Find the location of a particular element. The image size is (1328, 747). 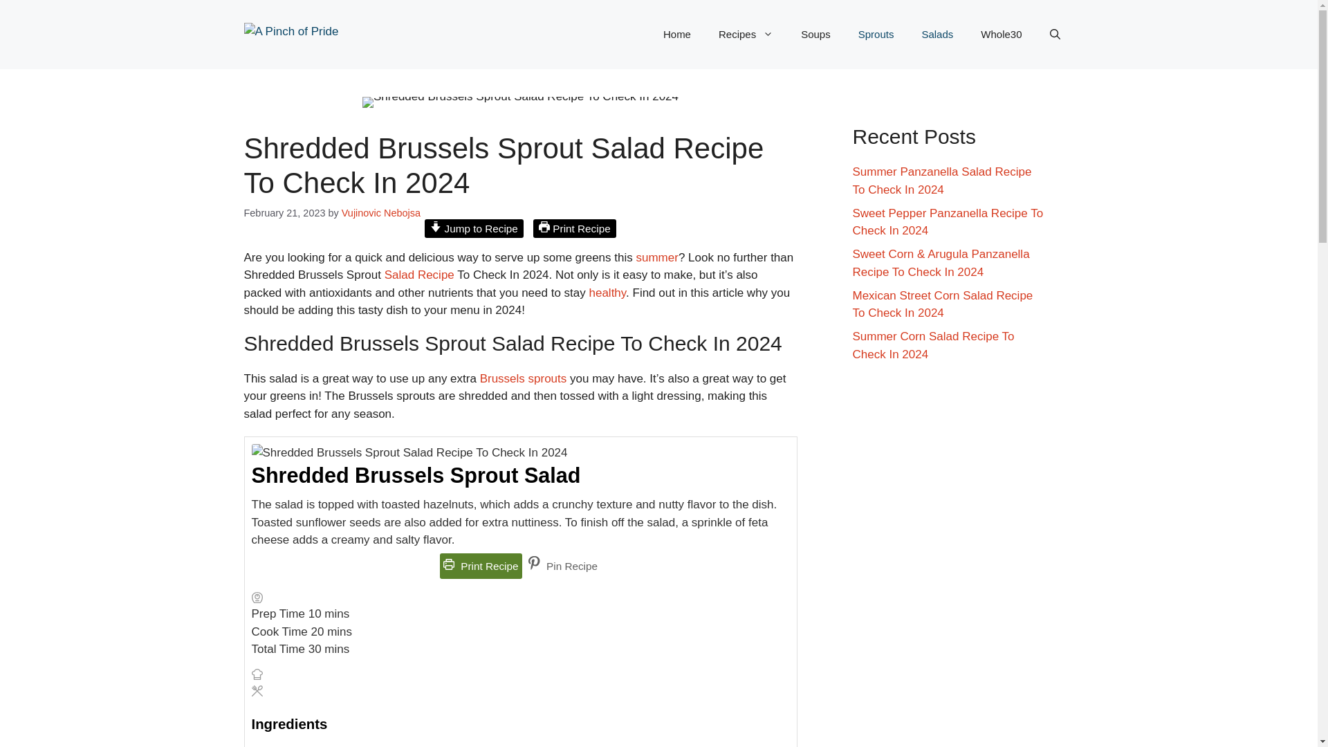

Sweet Pepper Panzanella Recipe To Check In 2024 is located at coordinates (948, 221).